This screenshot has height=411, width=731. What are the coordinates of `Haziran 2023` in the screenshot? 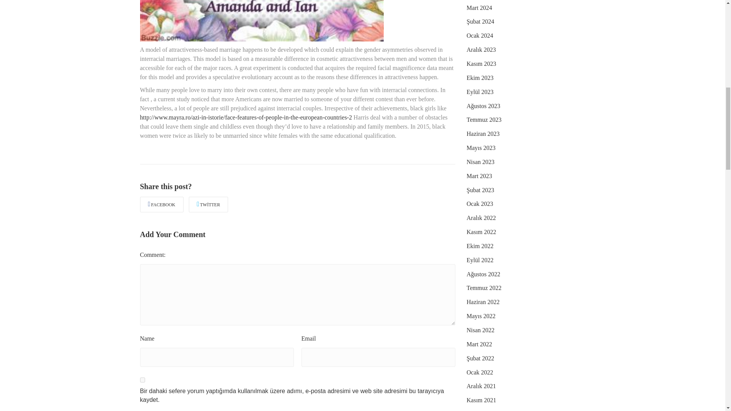 It's located at (484, 134).